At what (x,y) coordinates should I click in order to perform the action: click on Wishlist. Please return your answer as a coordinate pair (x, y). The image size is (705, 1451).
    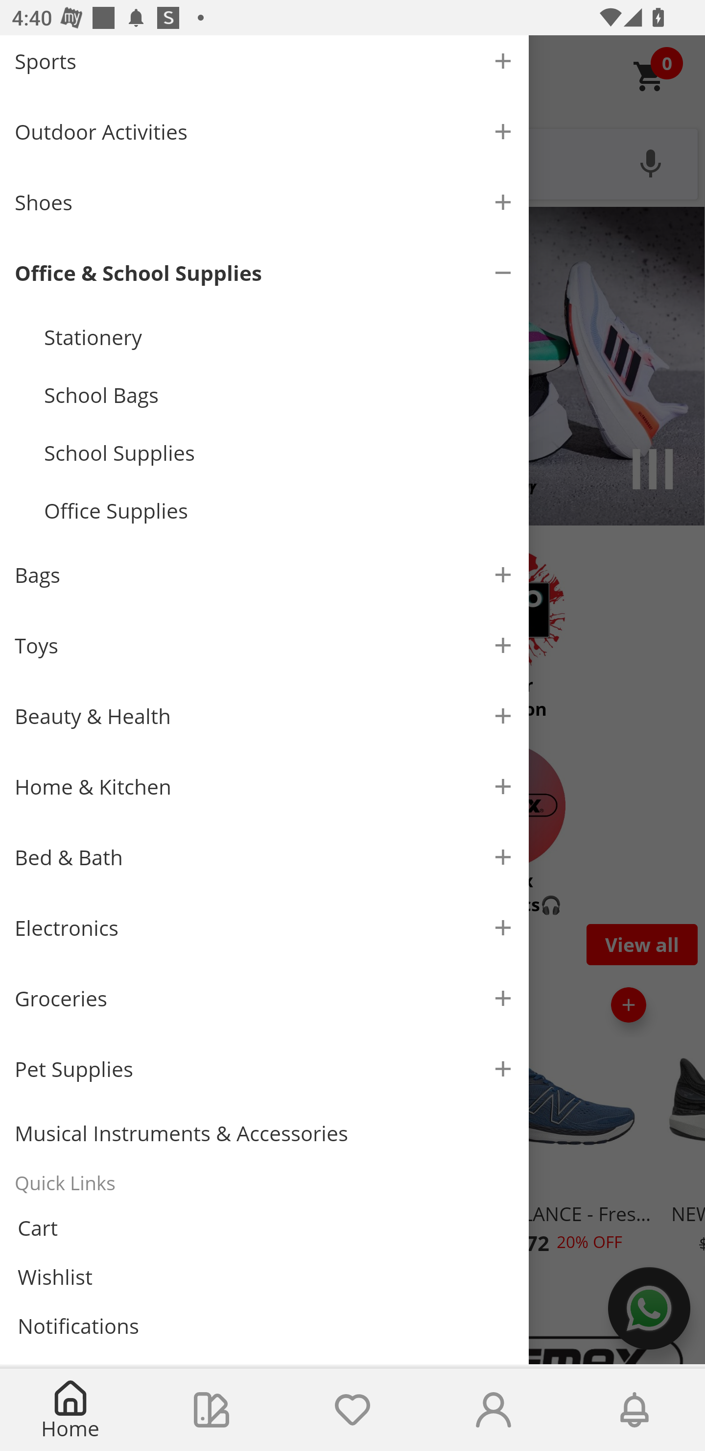
    Looking at the image, I should click on (352, 1410).